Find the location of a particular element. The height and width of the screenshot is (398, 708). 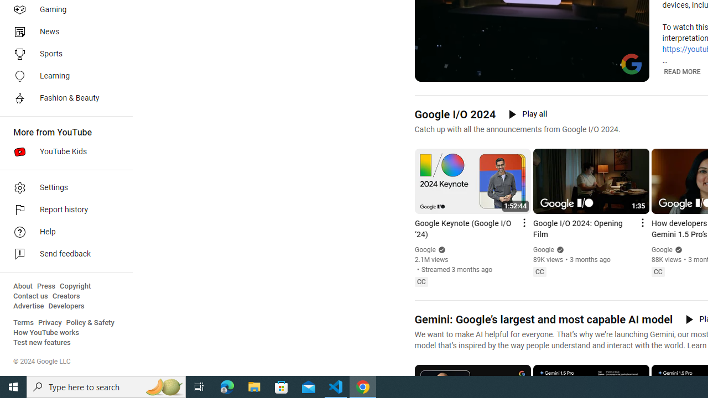

READ MORE is located at coordinates (683, 71).